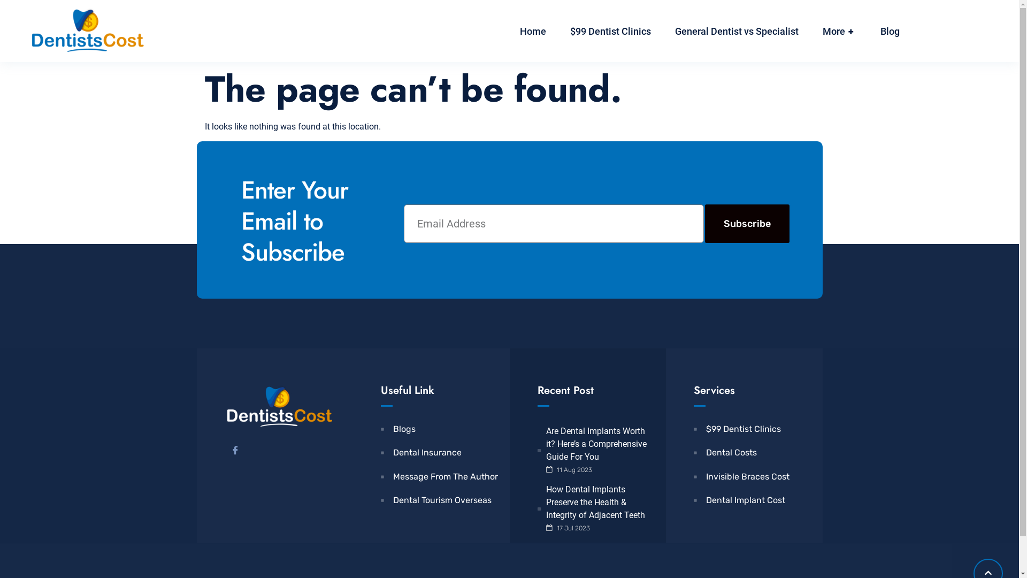  Describe the element at coordinates (840, 31) in the screenshot. I see `More
+` at that location.